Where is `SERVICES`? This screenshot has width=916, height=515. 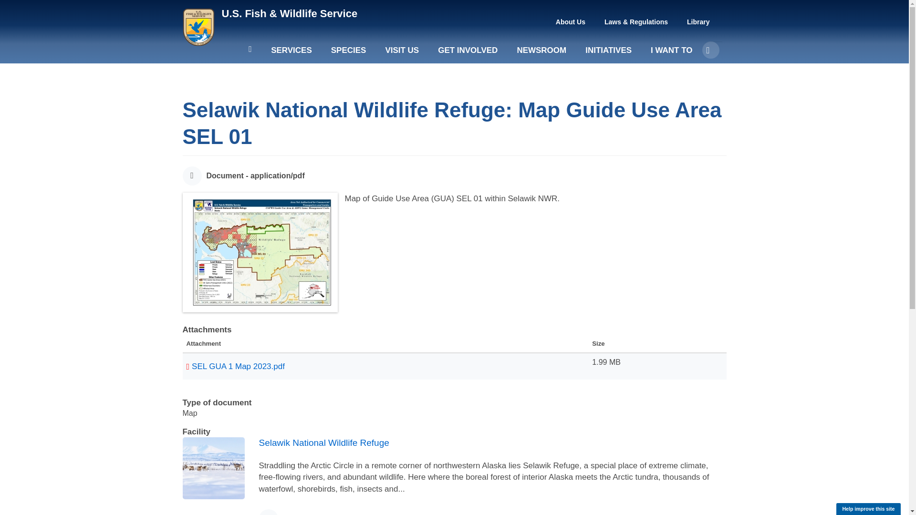 SERVICES is located at coordinates (291, 54).